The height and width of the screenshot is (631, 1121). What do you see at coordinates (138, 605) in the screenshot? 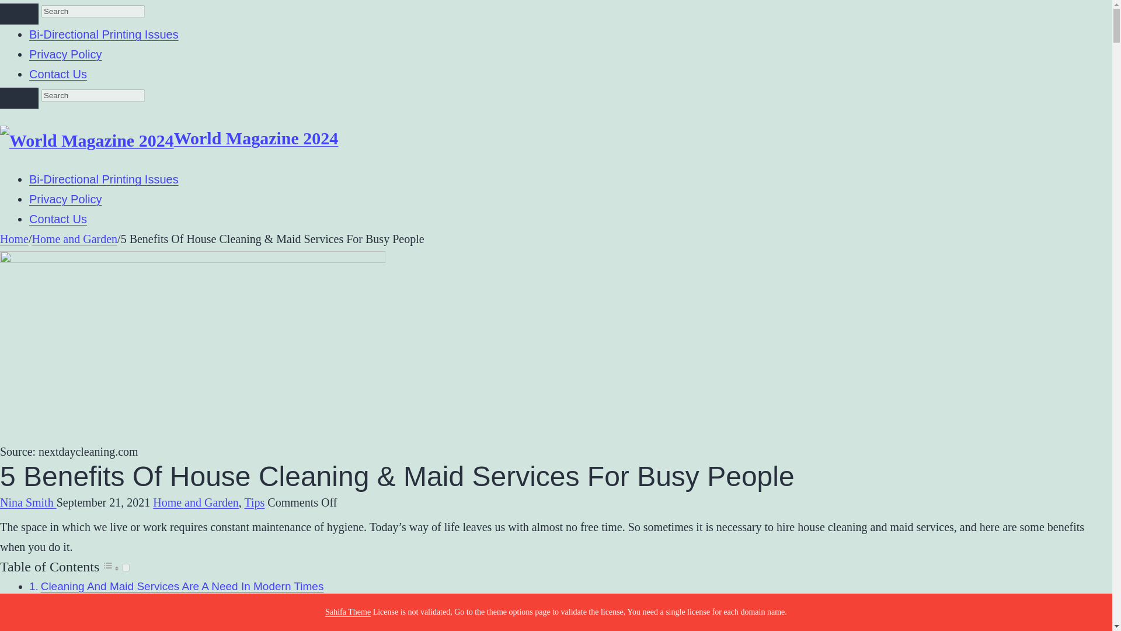
I see `Entrust Your Cleaning To Professionals!` at bounding box center [138, 605].